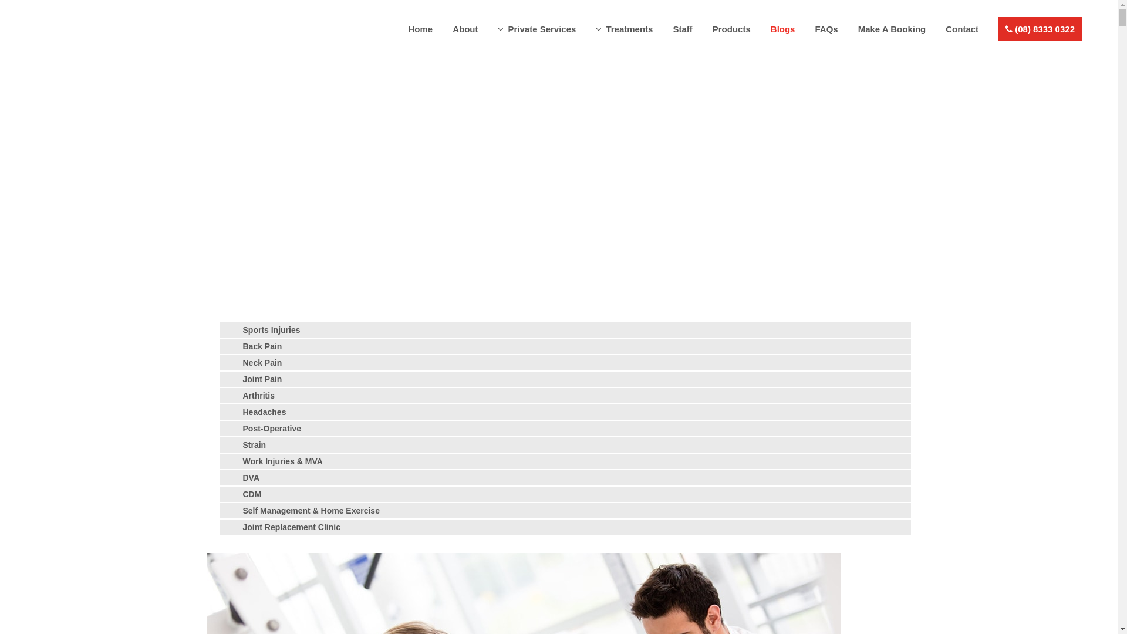 The image size is (1127, 634). I want to click on Back Pain, so click(263, 346).